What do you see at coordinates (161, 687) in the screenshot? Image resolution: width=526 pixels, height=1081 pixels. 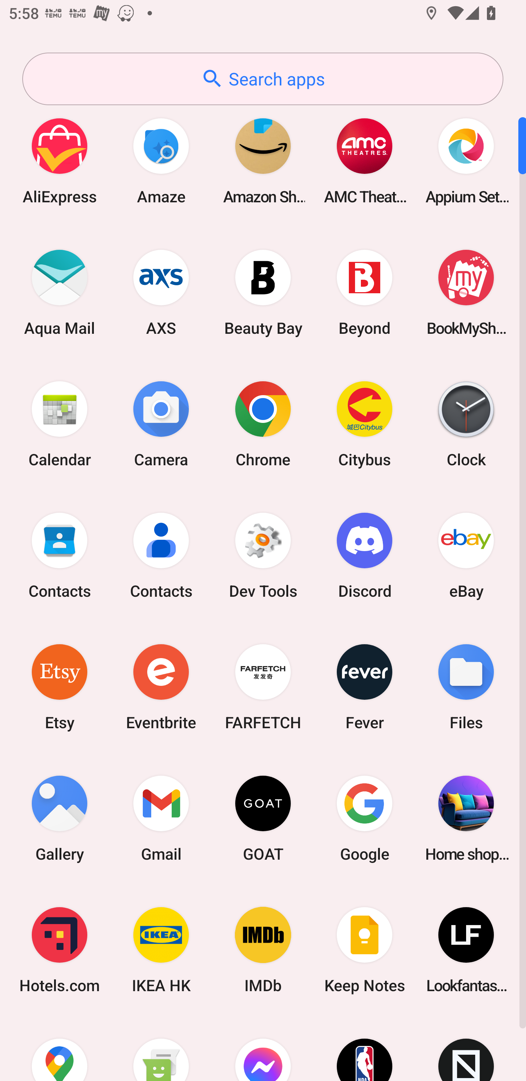 I see `Eventbrite` at bounding box center [161, 687].